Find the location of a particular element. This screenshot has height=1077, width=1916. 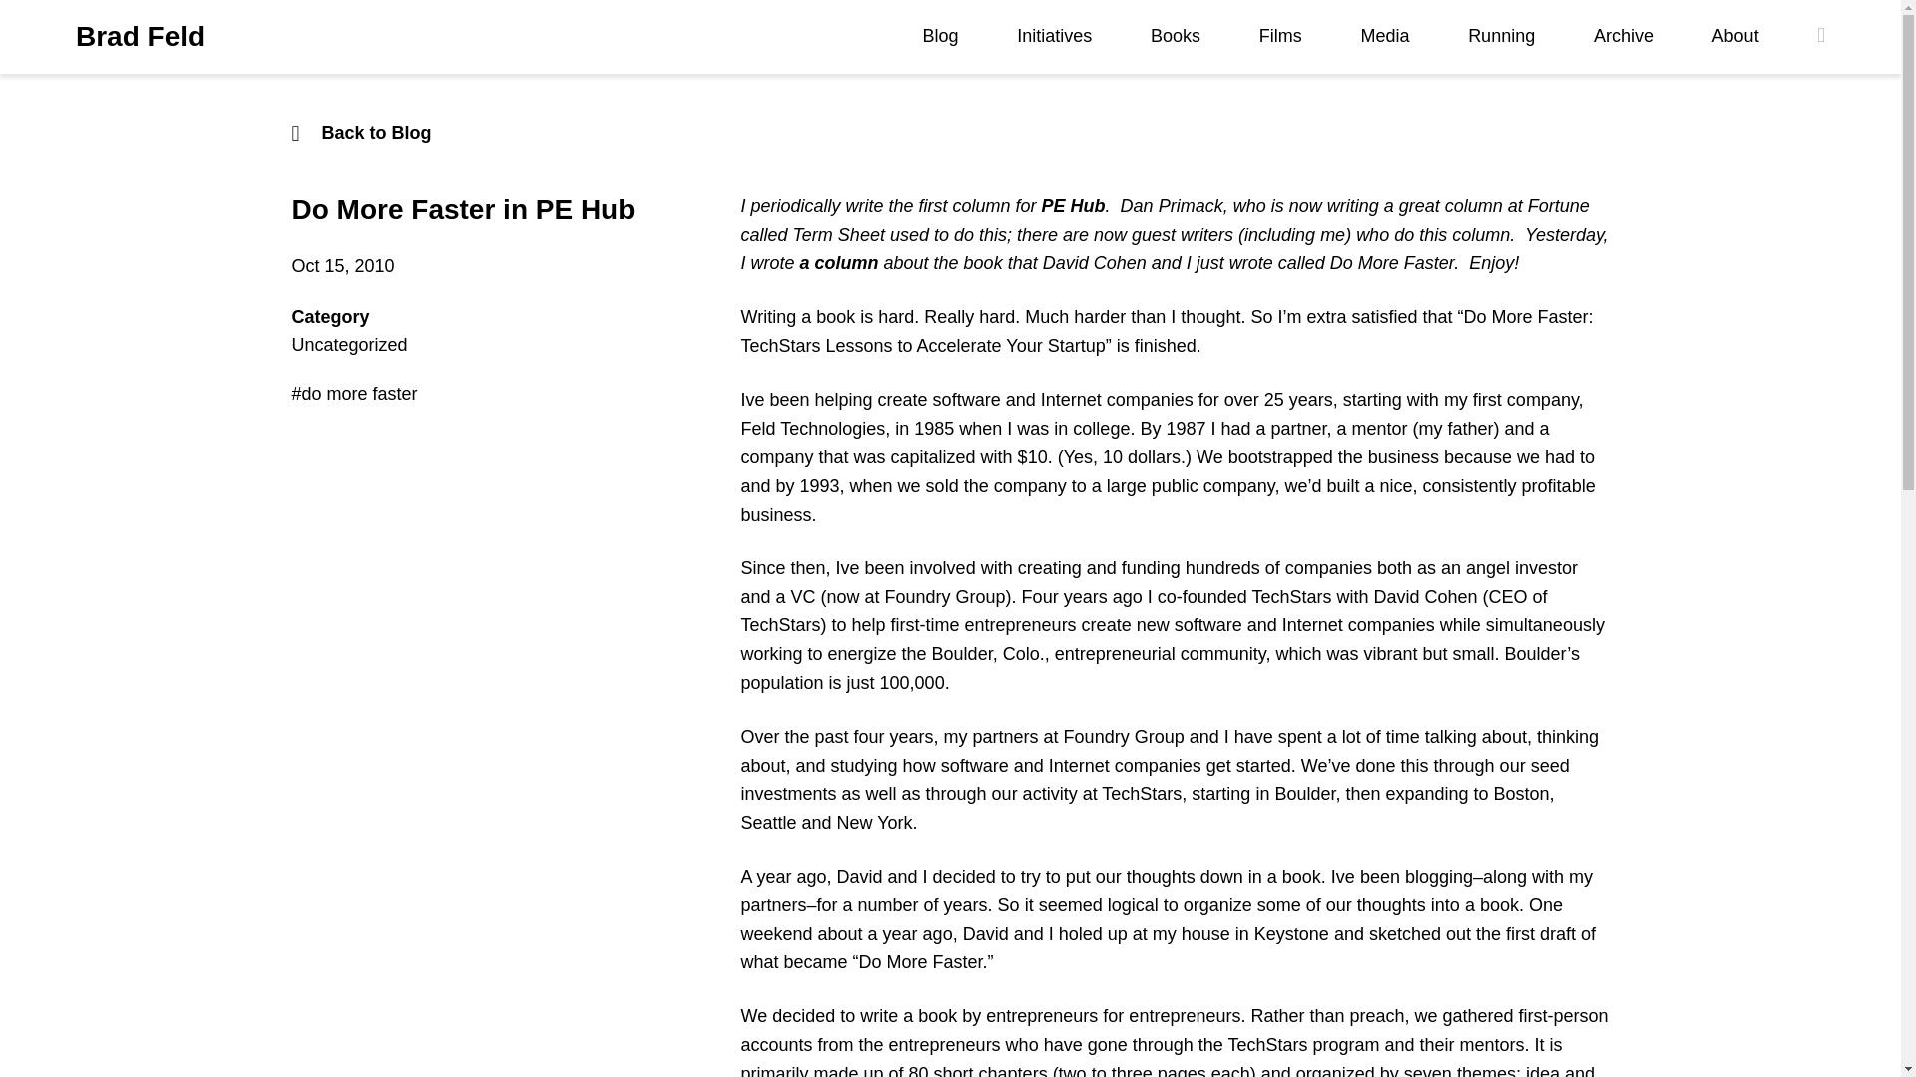

Brad Feld is located at coordinates (140, 37).